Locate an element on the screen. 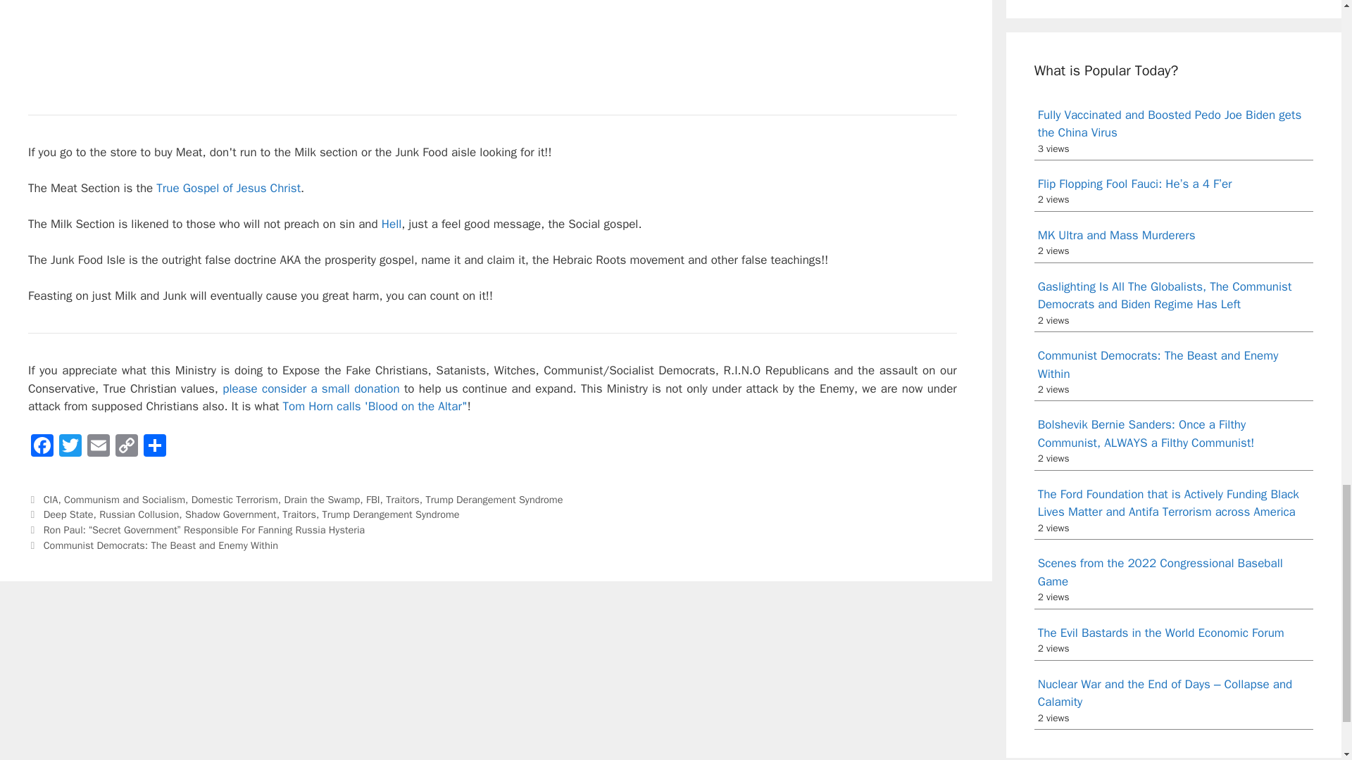 This screenshot has width=1352, height=760. Tom Horn calls 'Blood on the Altar" is located at coordinates (375, 406).